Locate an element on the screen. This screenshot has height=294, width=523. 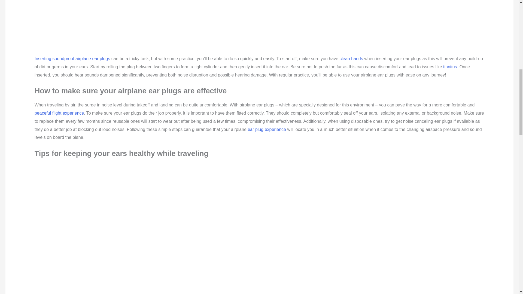
peaceful flight experience is located at coordinates (59, 113).